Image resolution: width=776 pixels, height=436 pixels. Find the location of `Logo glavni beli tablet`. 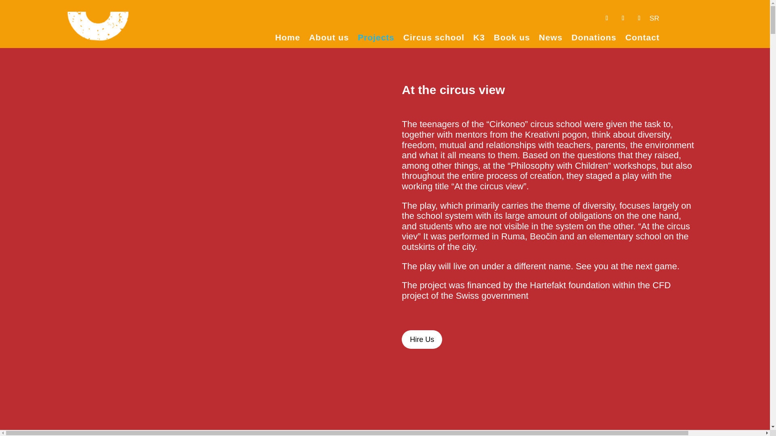

Logo glavni beli tablet is located at coordinates (98, 32).